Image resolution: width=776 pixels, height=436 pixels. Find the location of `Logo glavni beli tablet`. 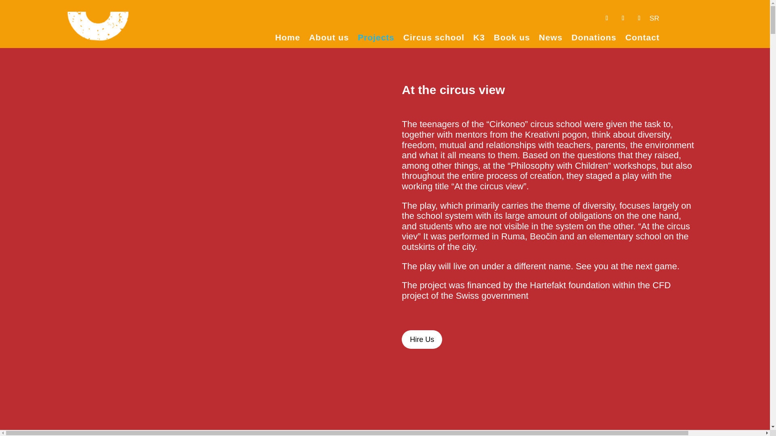

Logo glavni beli tablet is located at coordinates (98, 32).